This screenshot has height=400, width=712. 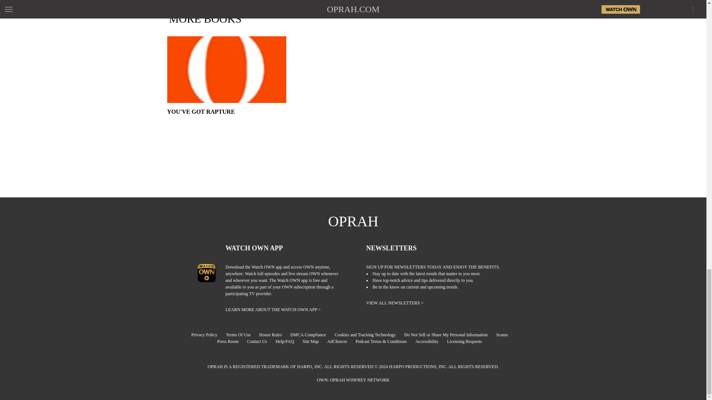 What do you see at coordinates (314, 341) in the screenshot?
I see `Site Map` at bounding box center [314, 341].